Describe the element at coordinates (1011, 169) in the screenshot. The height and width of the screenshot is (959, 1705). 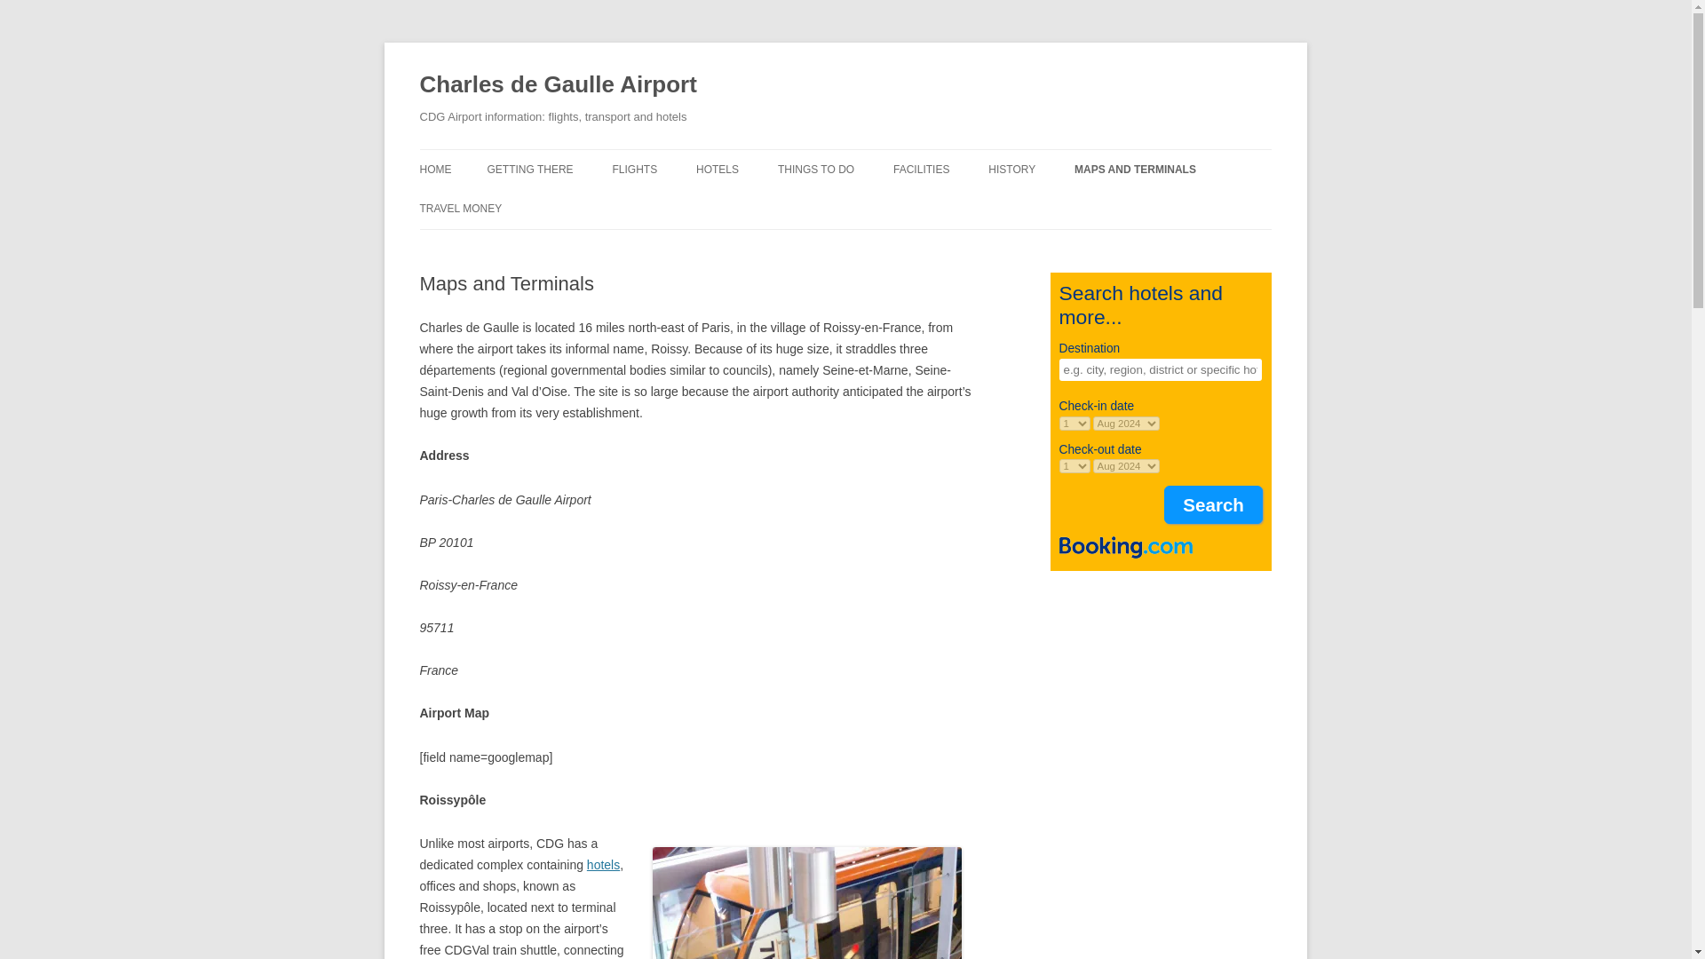
I see `HISTORY` at that location.